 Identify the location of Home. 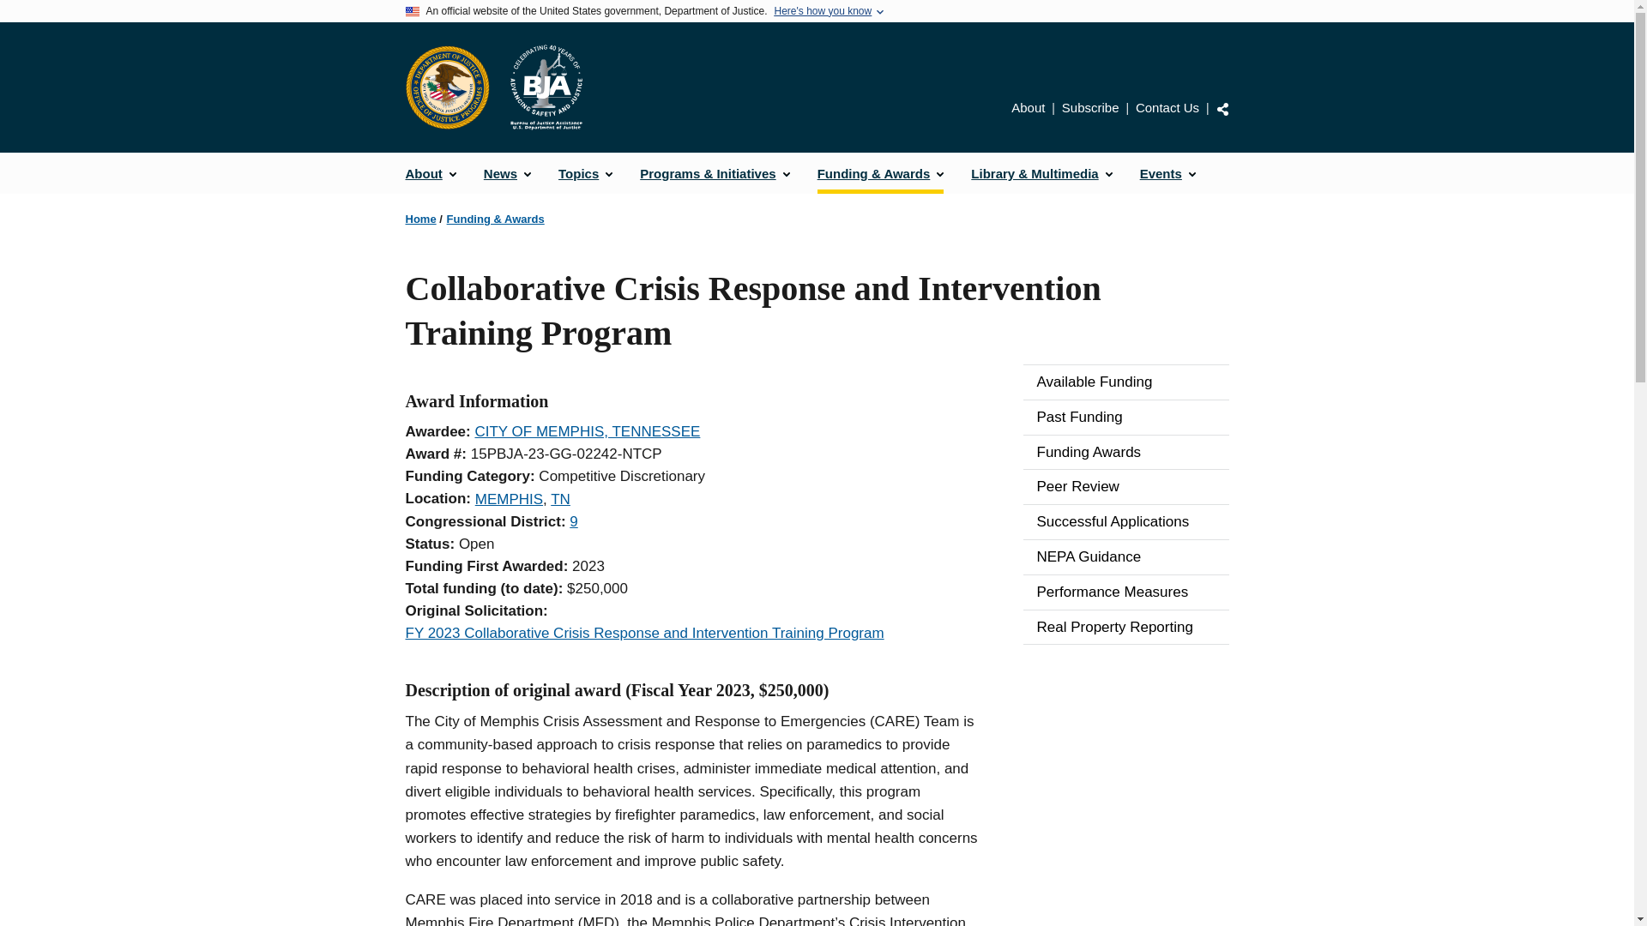
(420, 219).